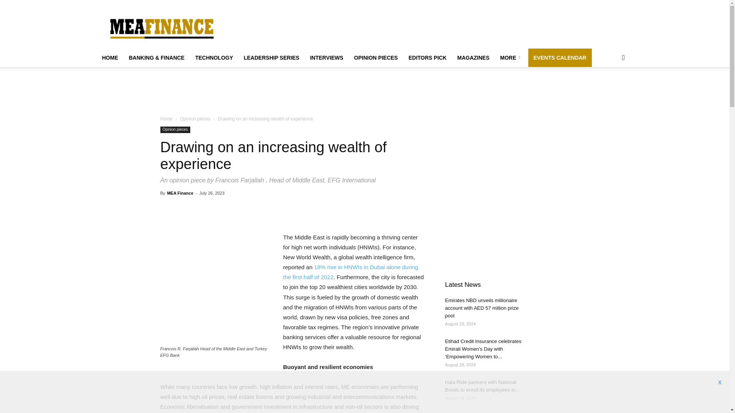 Image resolution: width=735 pixels, height=413 pixels. I want to click on 3rd party ad content, so click(412, 28).